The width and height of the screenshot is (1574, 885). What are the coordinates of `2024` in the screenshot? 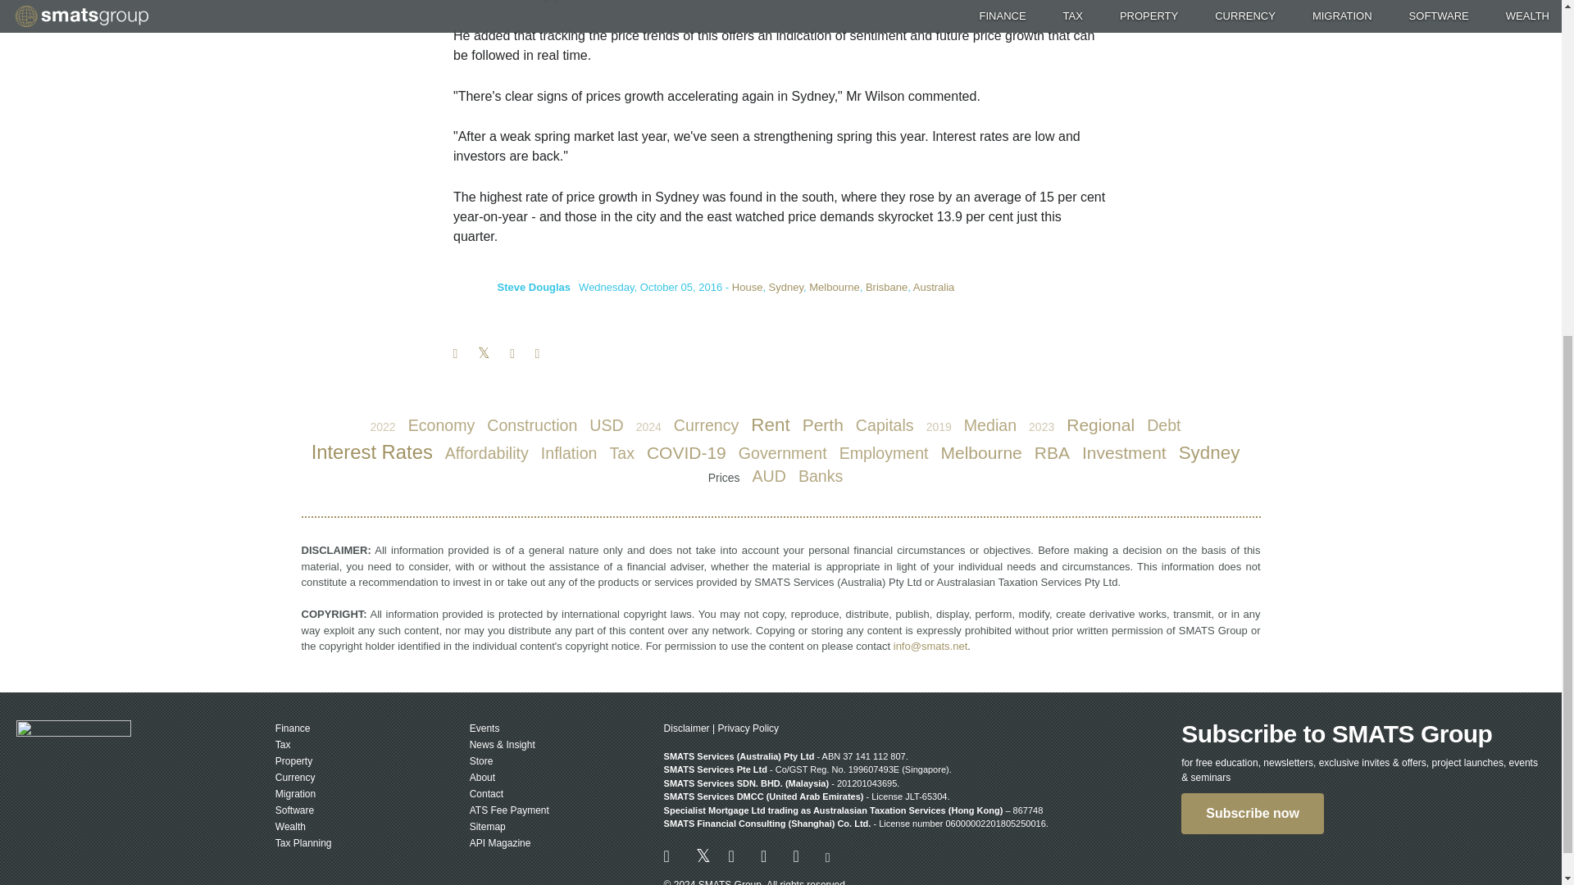 It's located at (649, 426).